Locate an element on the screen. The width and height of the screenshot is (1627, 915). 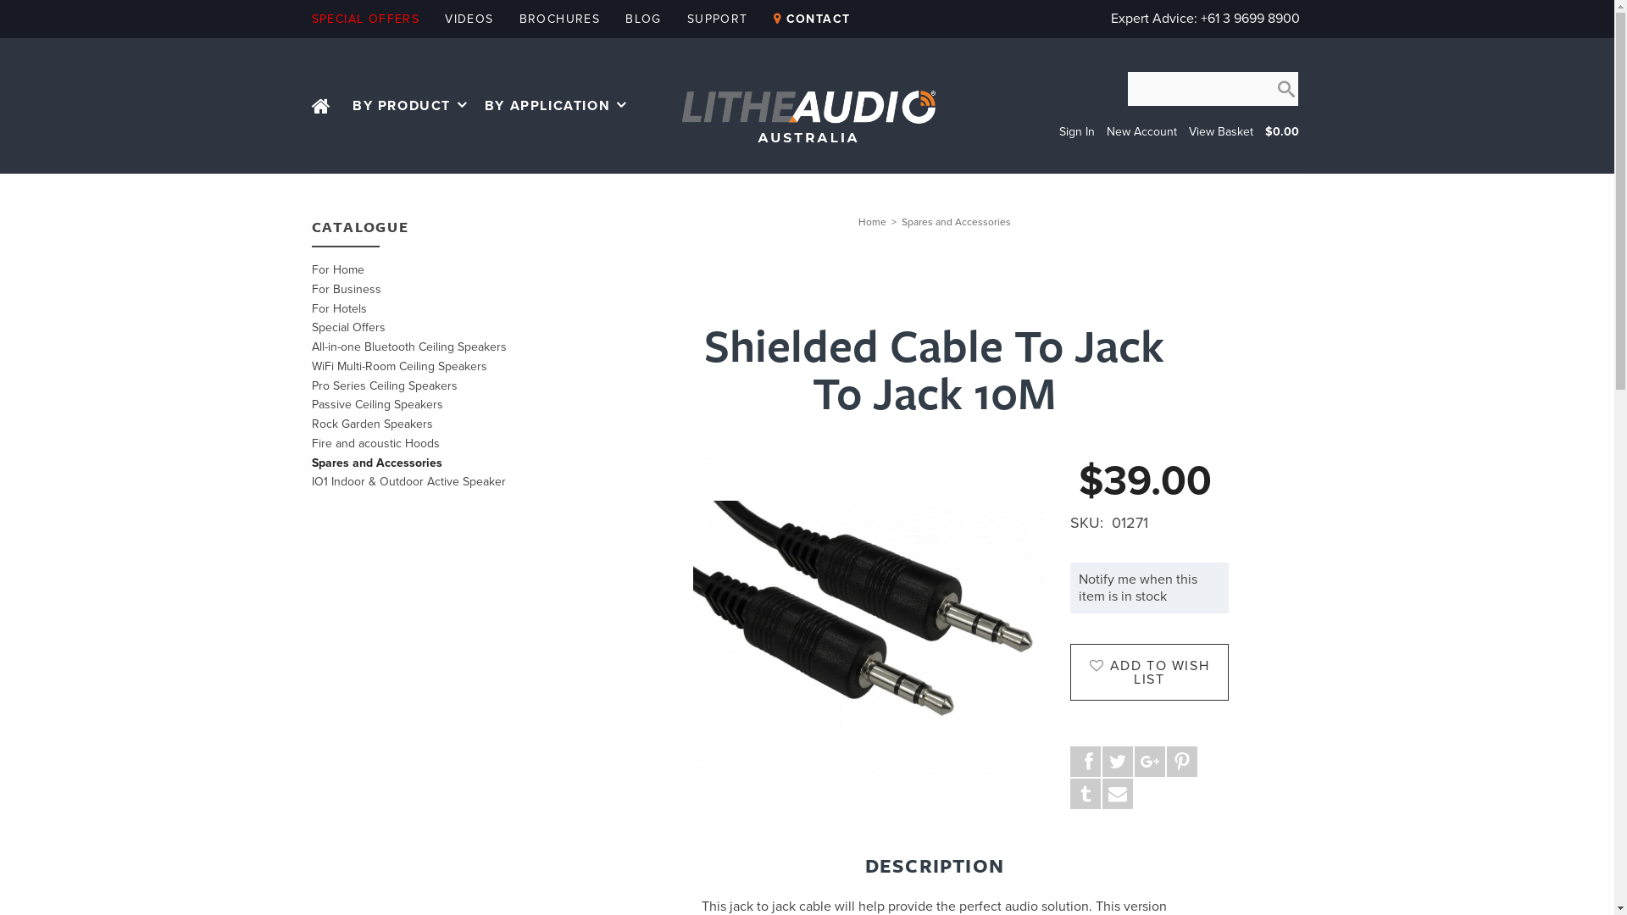
  is located at coordinates (324, 110).